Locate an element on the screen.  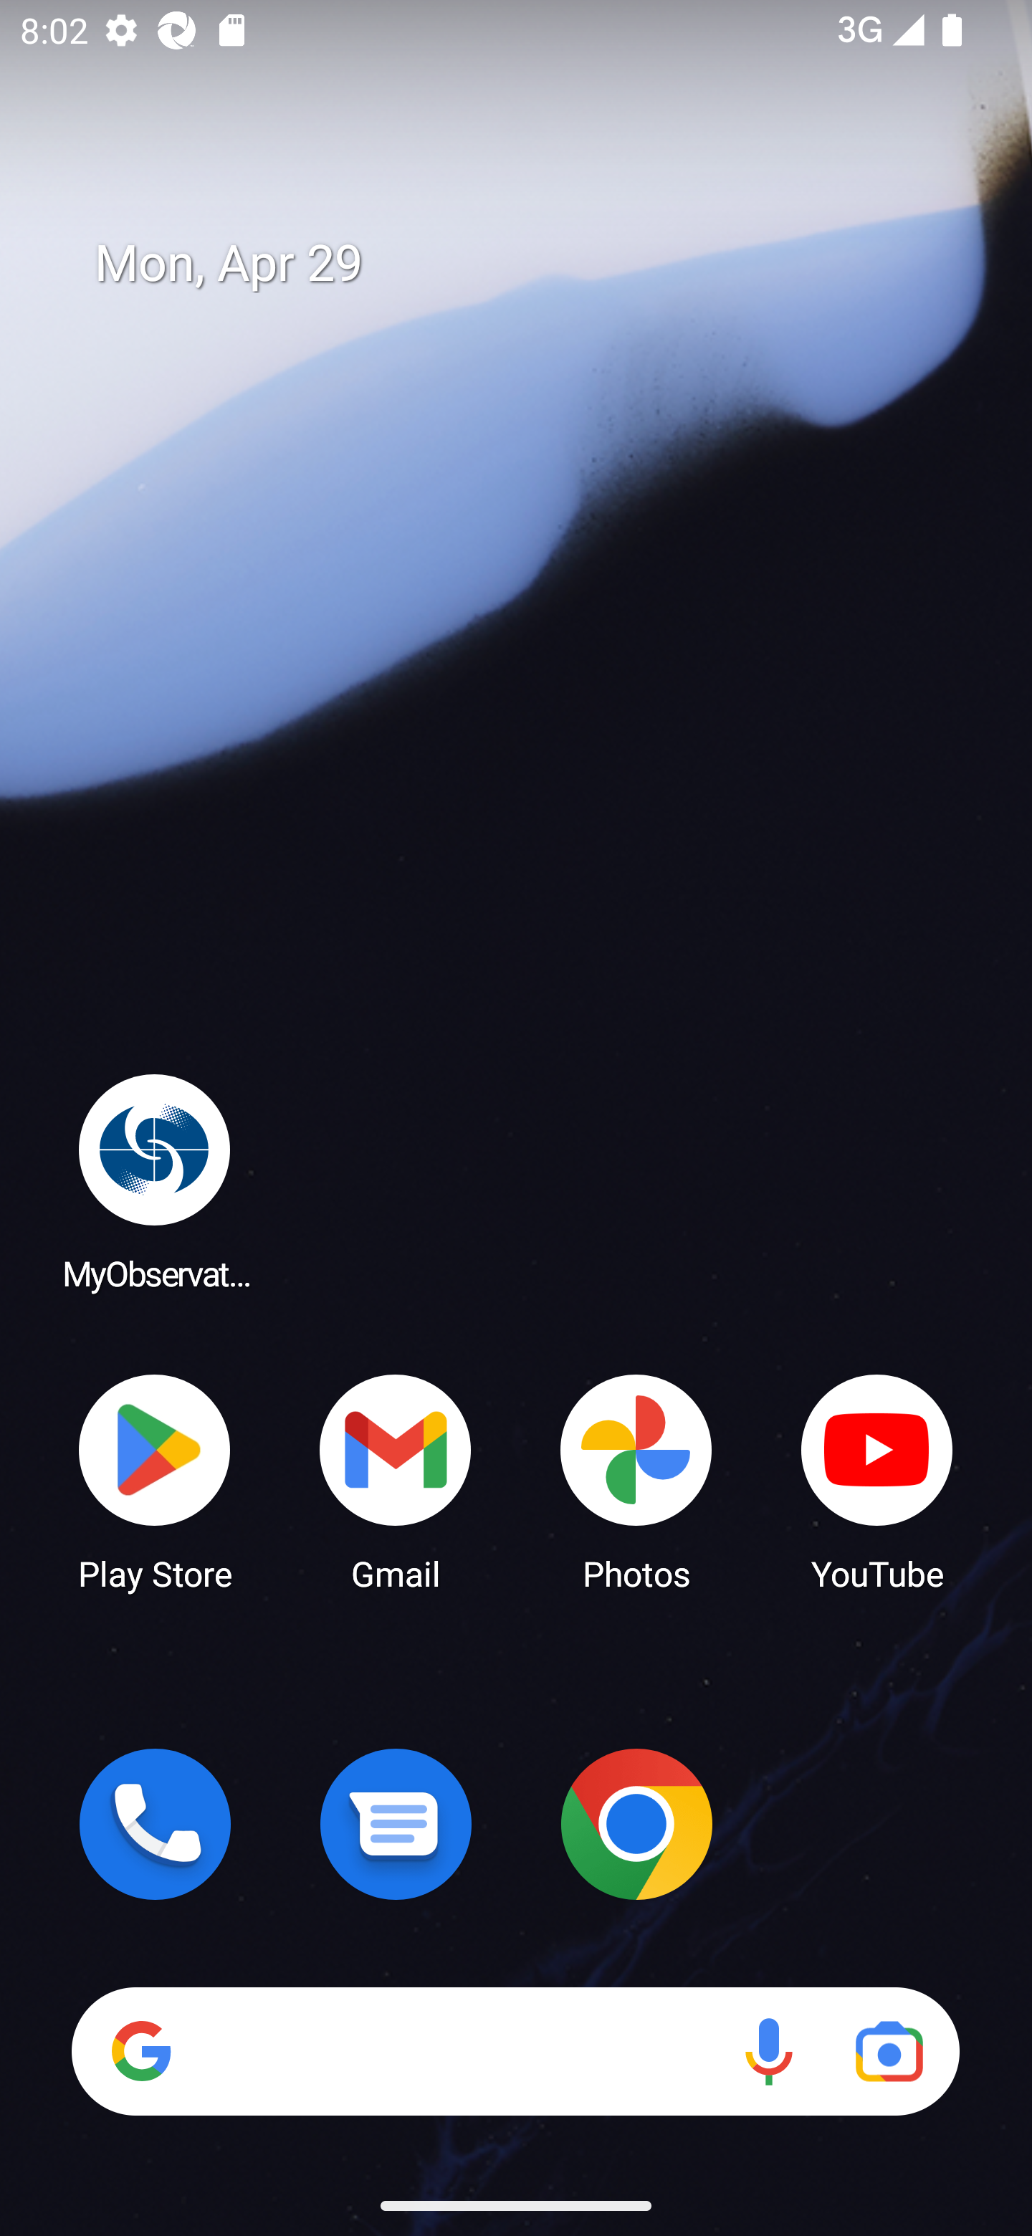
Mon, Apr 29 is located at coordinates (536, 264).